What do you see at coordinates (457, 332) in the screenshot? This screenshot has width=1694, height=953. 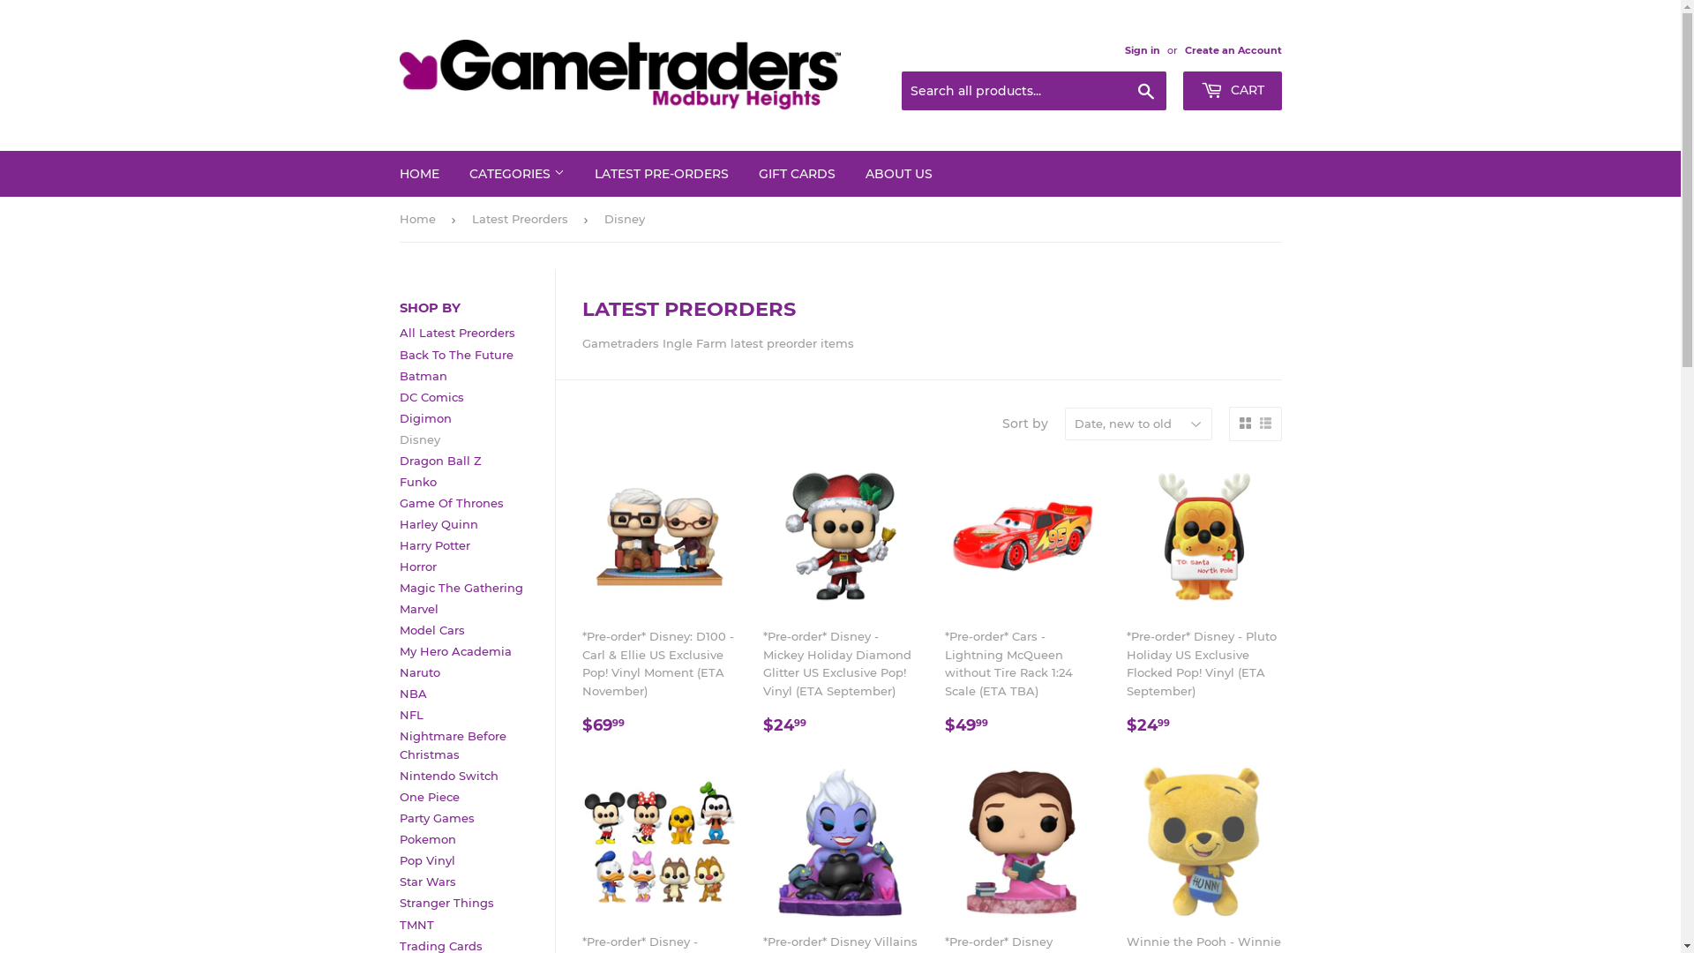 I see `All Latest Preorders` at bounding box center [457, 332].